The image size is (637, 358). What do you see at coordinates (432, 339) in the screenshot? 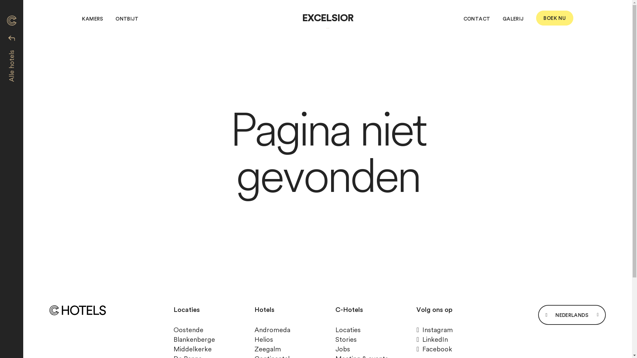
I see `LinkedIn` at bounding box center [432, 339].